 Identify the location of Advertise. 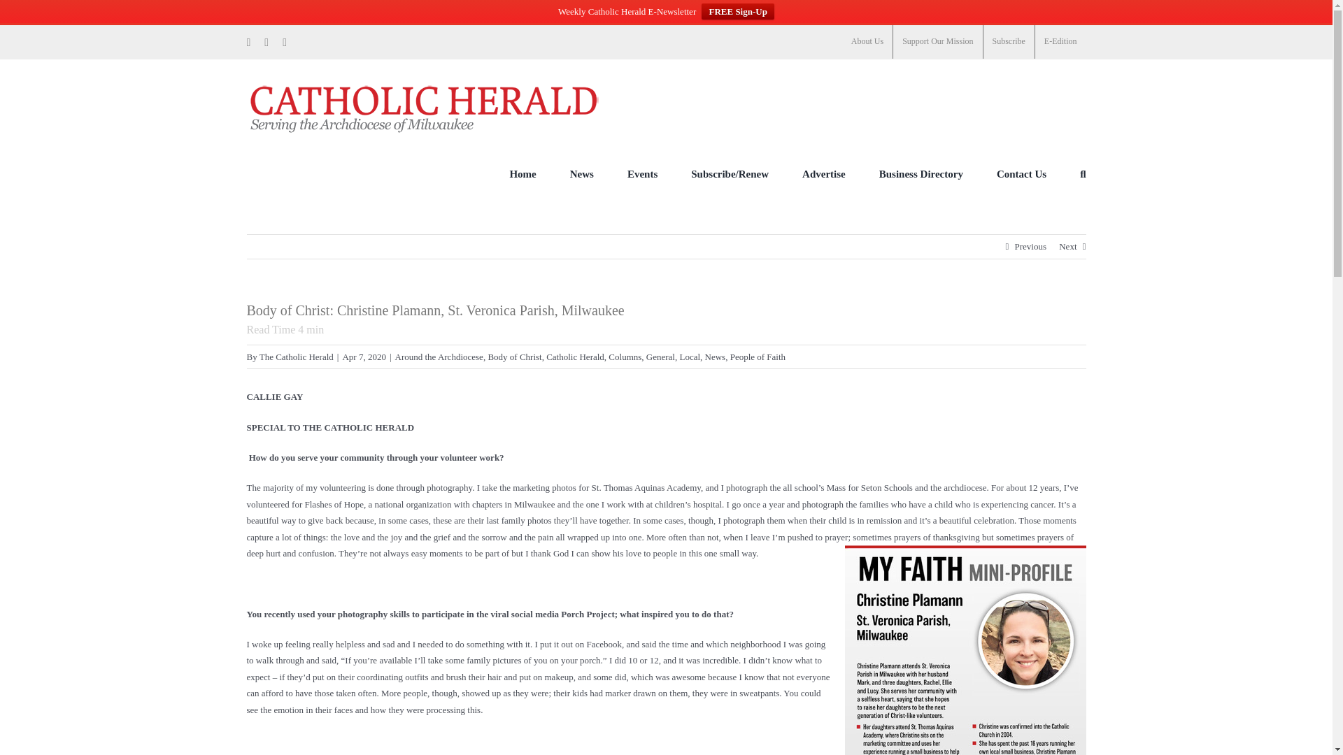
(824, 173).